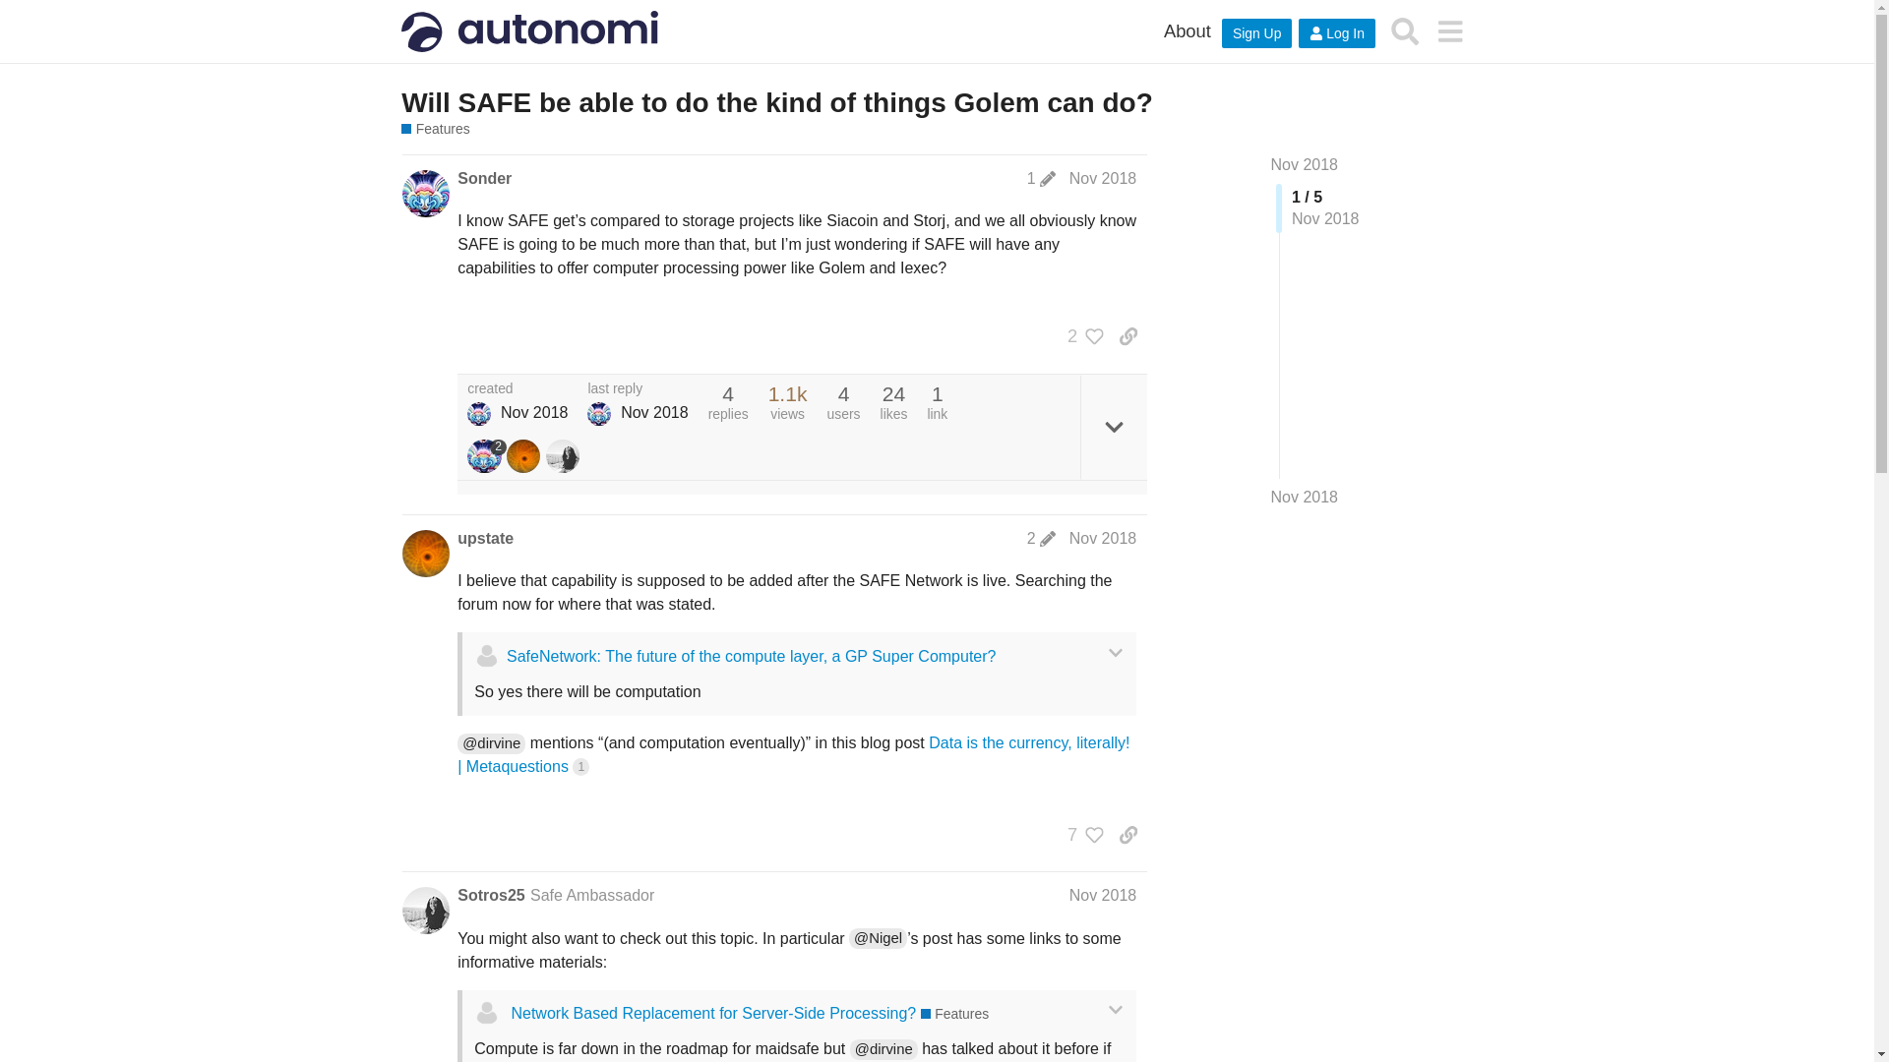 The width and height of the screenshot is (1889, 1062). What do you see at coordinates (1102, 538) in the screenshot?
I see `Nov 2018` at bounding box center [1102, 538].